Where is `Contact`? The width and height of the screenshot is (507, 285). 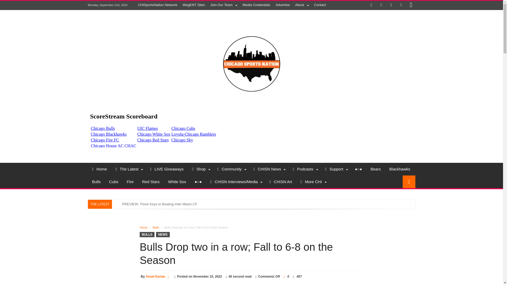 Contact is located at coordinates (320, 5).